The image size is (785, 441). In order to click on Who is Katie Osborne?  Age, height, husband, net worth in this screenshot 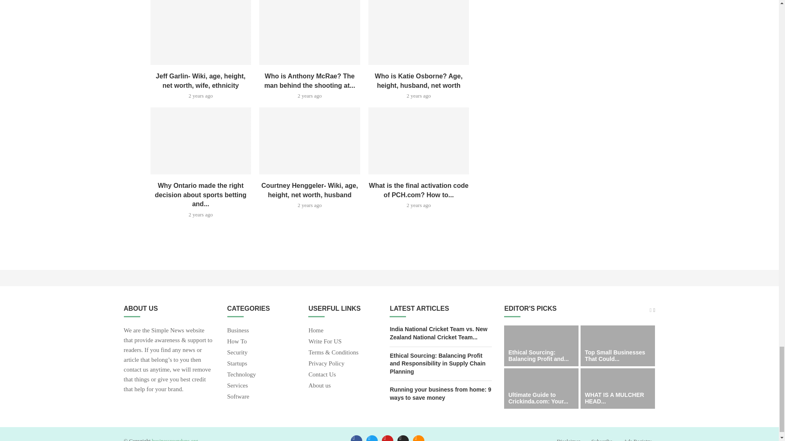, I will do `click(419, 32)`.